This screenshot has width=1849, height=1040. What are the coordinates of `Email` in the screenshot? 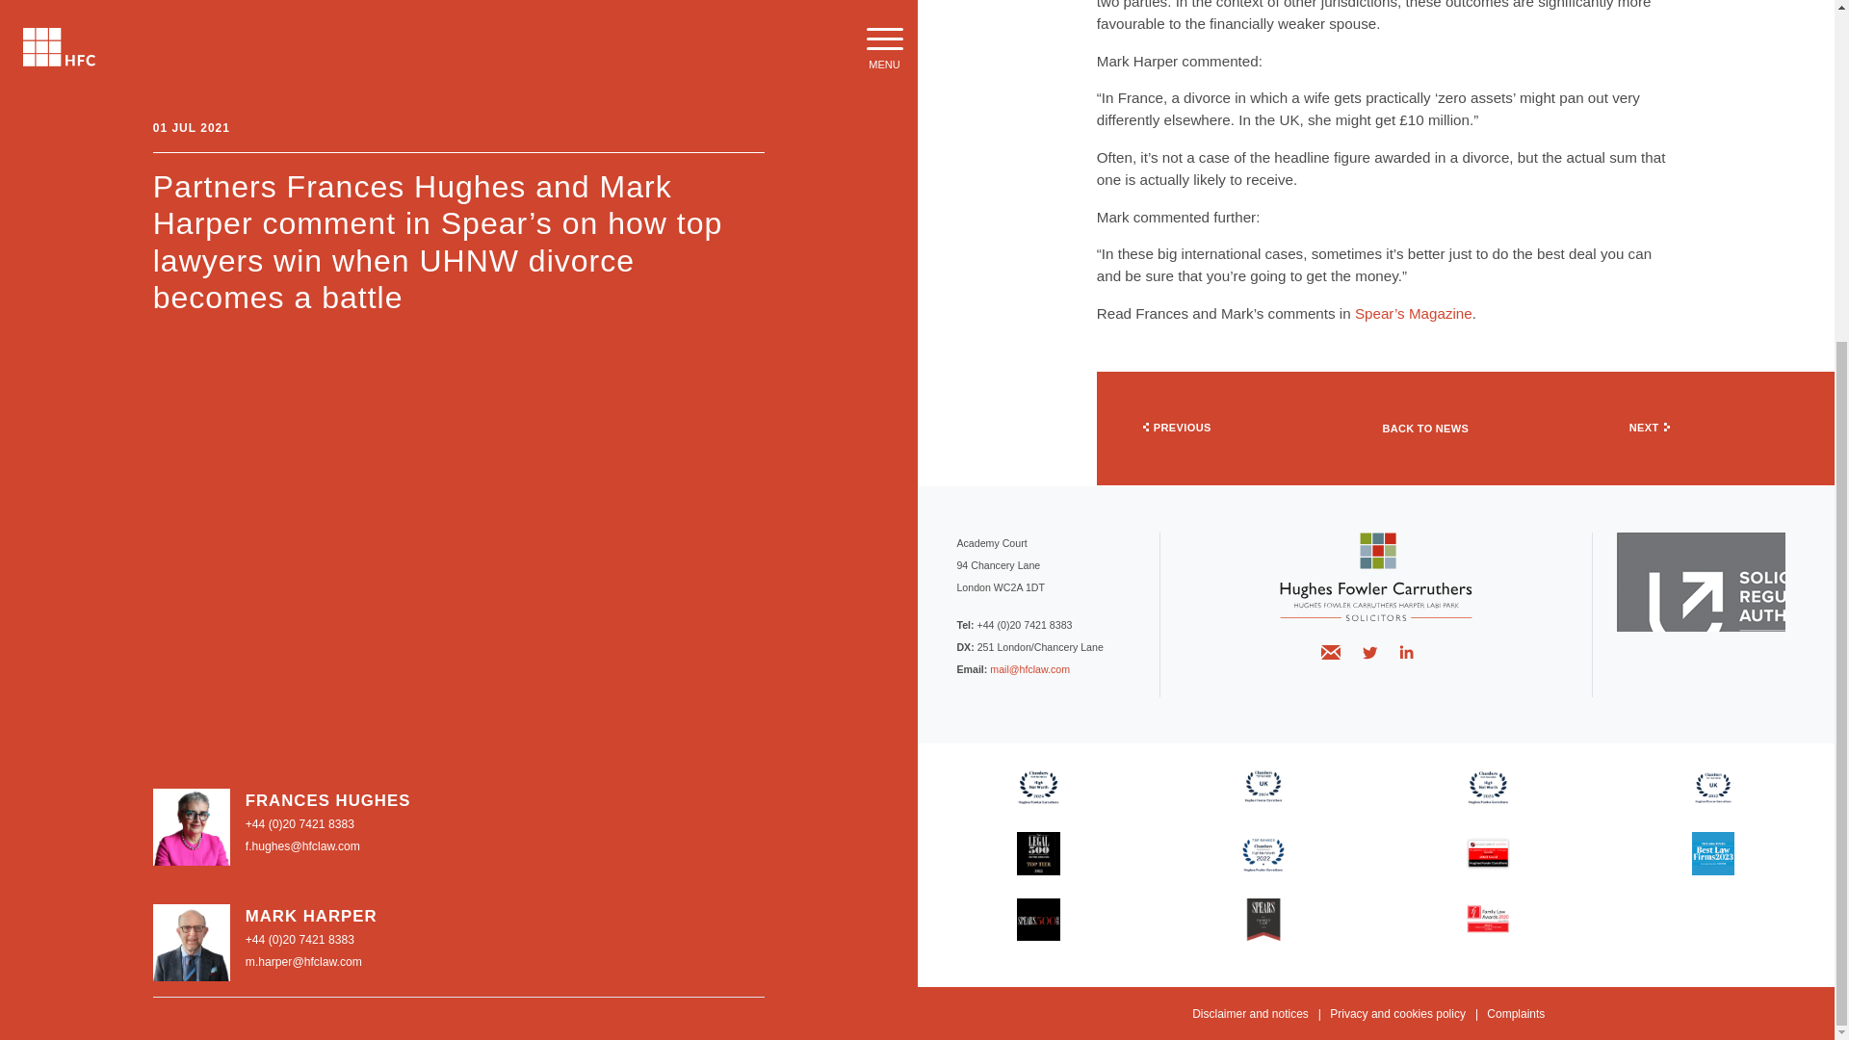 It's located at (304, 463).